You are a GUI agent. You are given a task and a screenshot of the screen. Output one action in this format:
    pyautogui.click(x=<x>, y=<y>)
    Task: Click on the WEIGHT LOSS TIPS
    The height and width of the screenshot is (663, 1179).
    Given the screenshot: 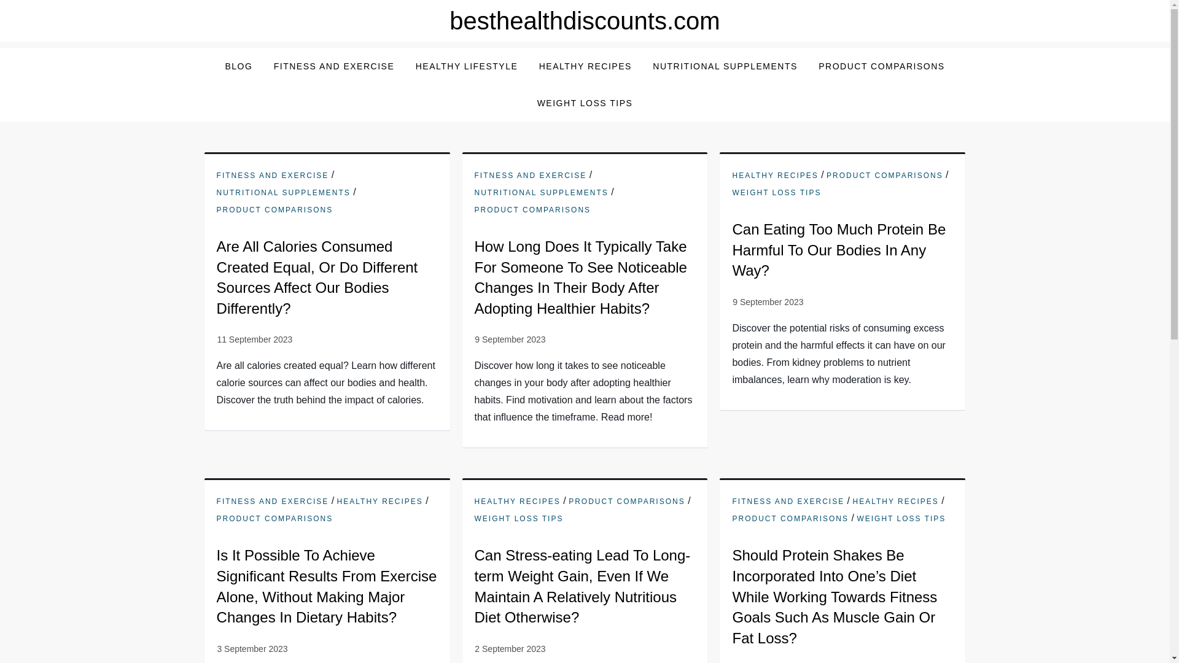 What is the action you would take?
    pyautogui.click(x=519, y=519)
    